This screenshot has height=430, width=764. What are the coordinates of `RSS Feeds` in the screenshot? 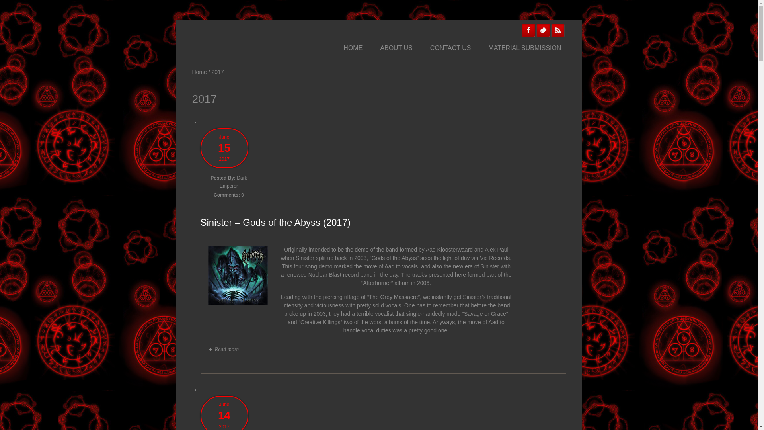 It's located at (558, 30).